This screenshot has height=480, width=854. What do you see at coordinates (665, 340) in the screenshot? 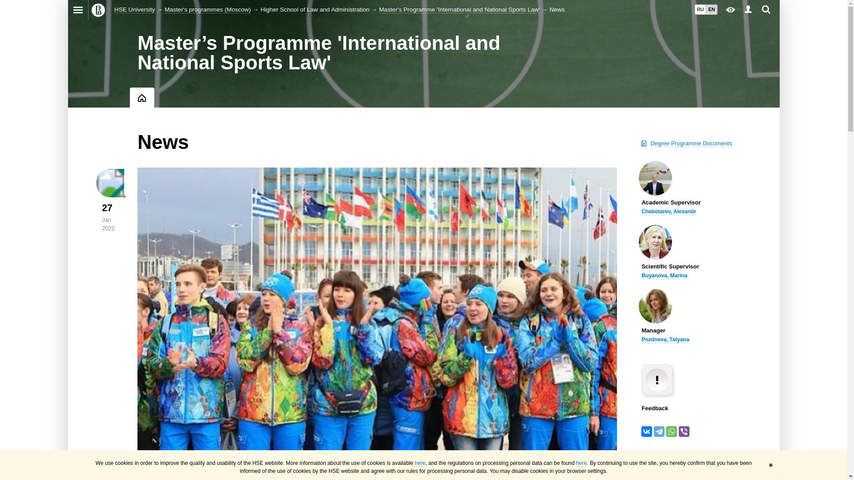
I see `Pozdneva, Tatyana` at bounding box center [665, 340].